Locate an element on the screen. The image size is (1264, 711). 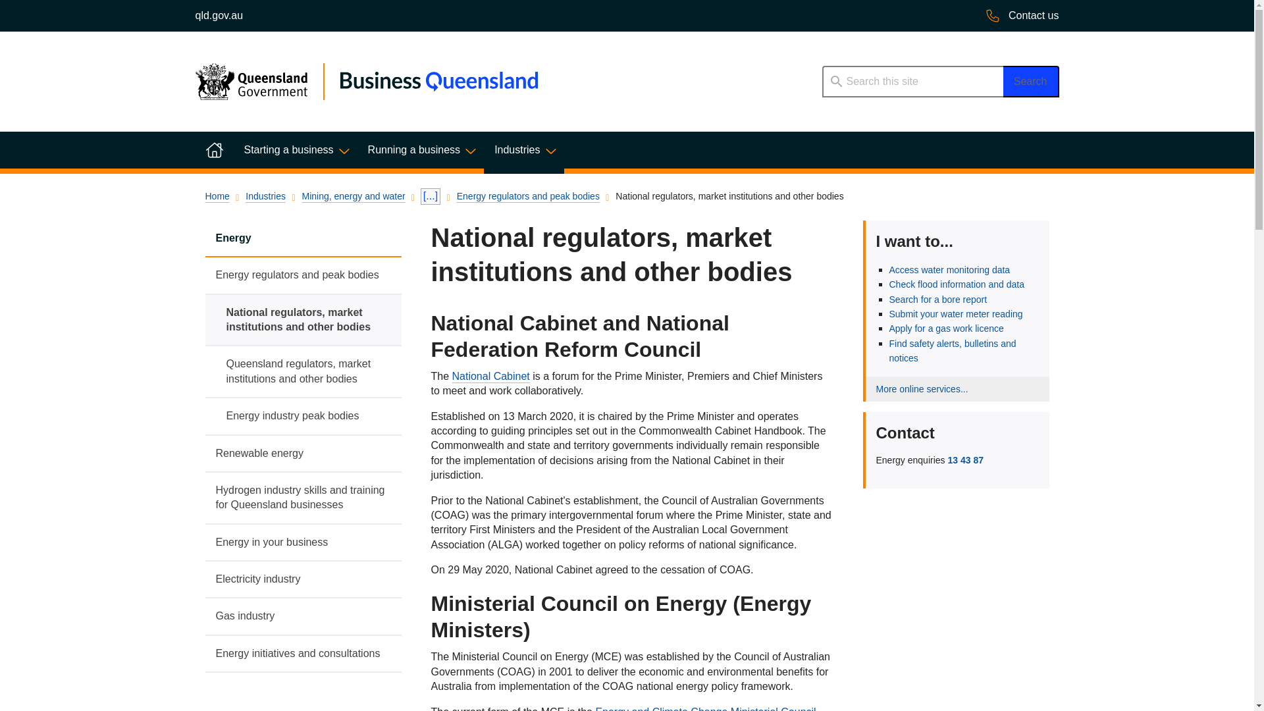
Starting a business is located at coordinates (294, 149).